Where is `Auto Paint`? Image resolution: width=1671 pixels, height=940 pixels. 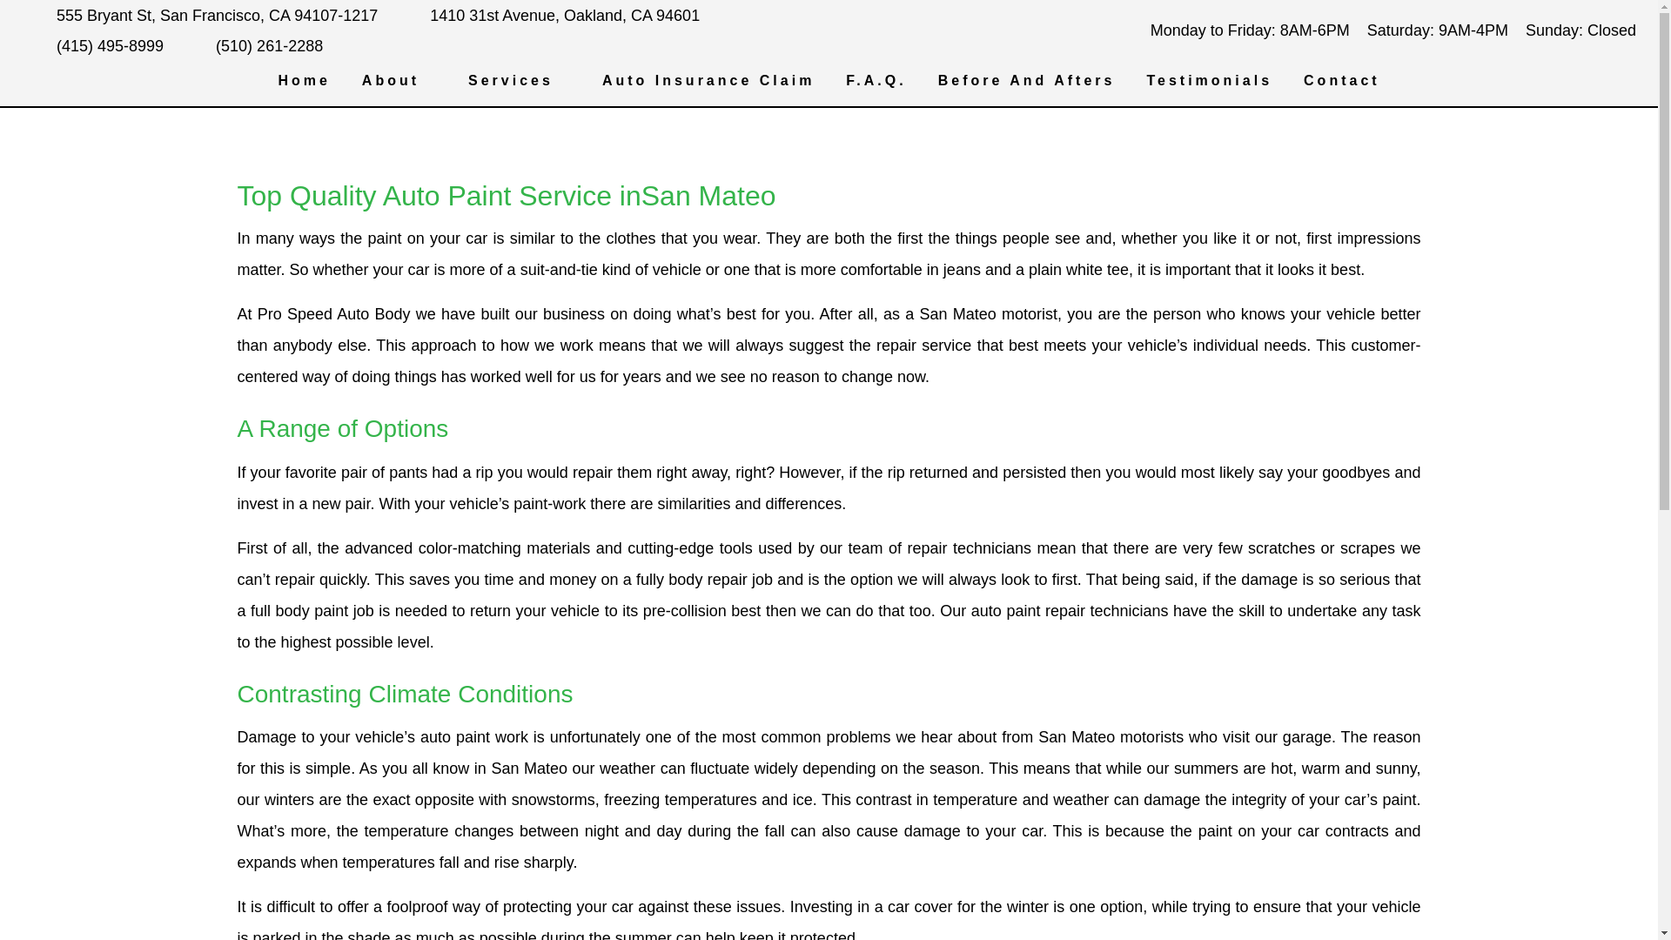 Auto Paint is located at coordinates (523, 184).